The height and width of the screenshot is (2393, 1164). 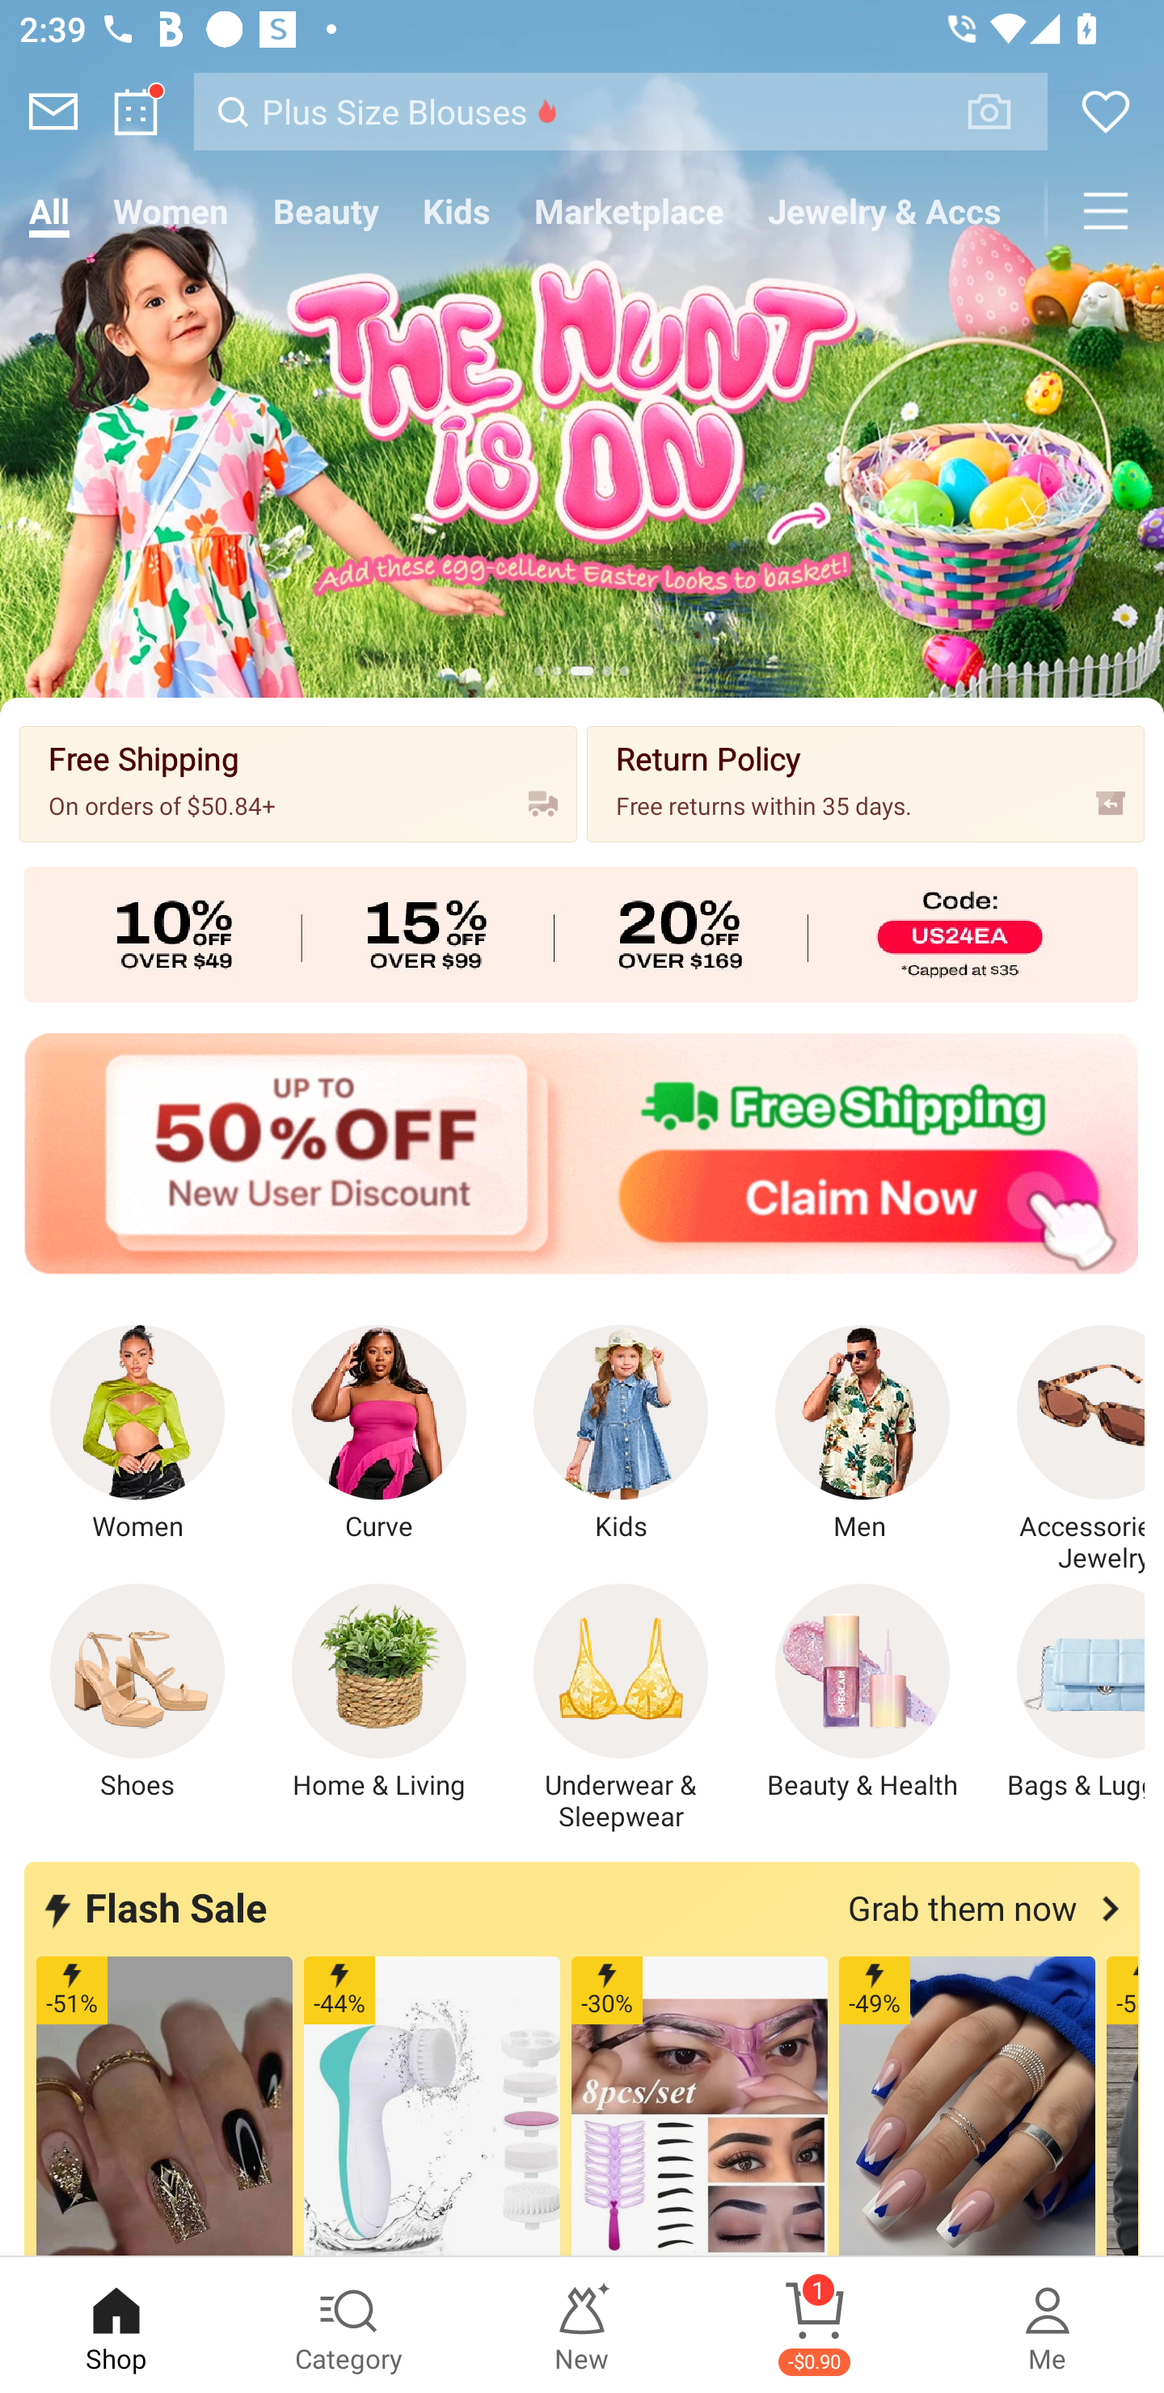 What do you see at coordinates (137, 1434) in the screenshot?
I see `Women` at bounding box center [137, 1434].